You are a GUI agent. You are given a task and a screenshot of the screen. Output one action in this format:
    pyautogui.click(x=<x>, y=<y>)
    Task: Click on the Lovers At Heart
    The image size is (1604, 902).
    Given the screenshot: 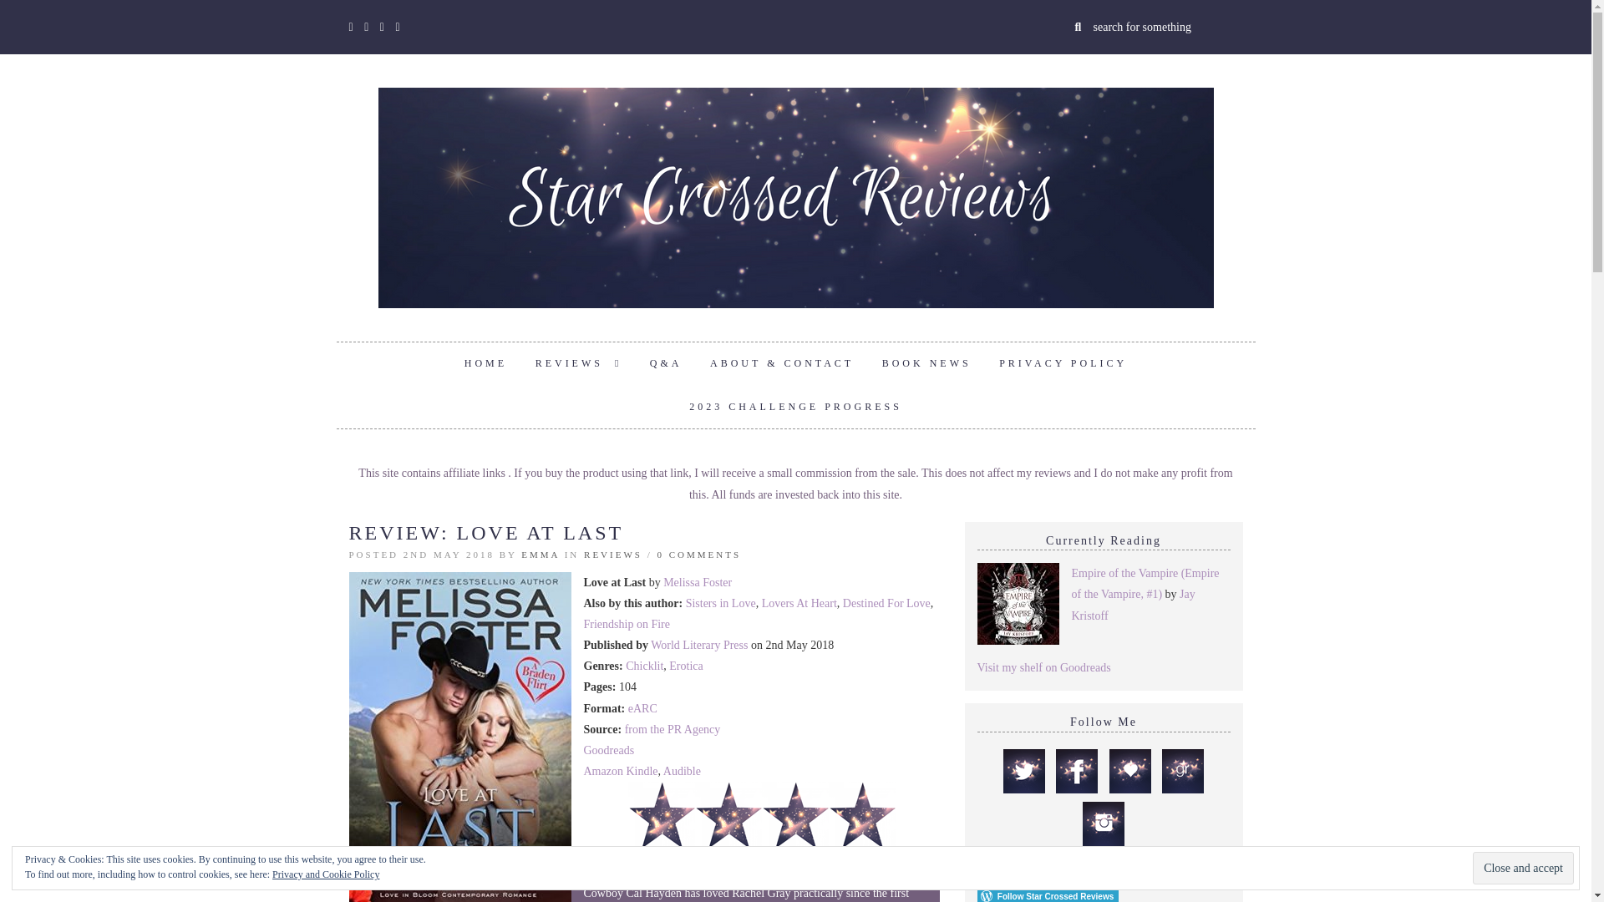 What is the action you would take?
    pyautogui.click(x=799, y=603)
    